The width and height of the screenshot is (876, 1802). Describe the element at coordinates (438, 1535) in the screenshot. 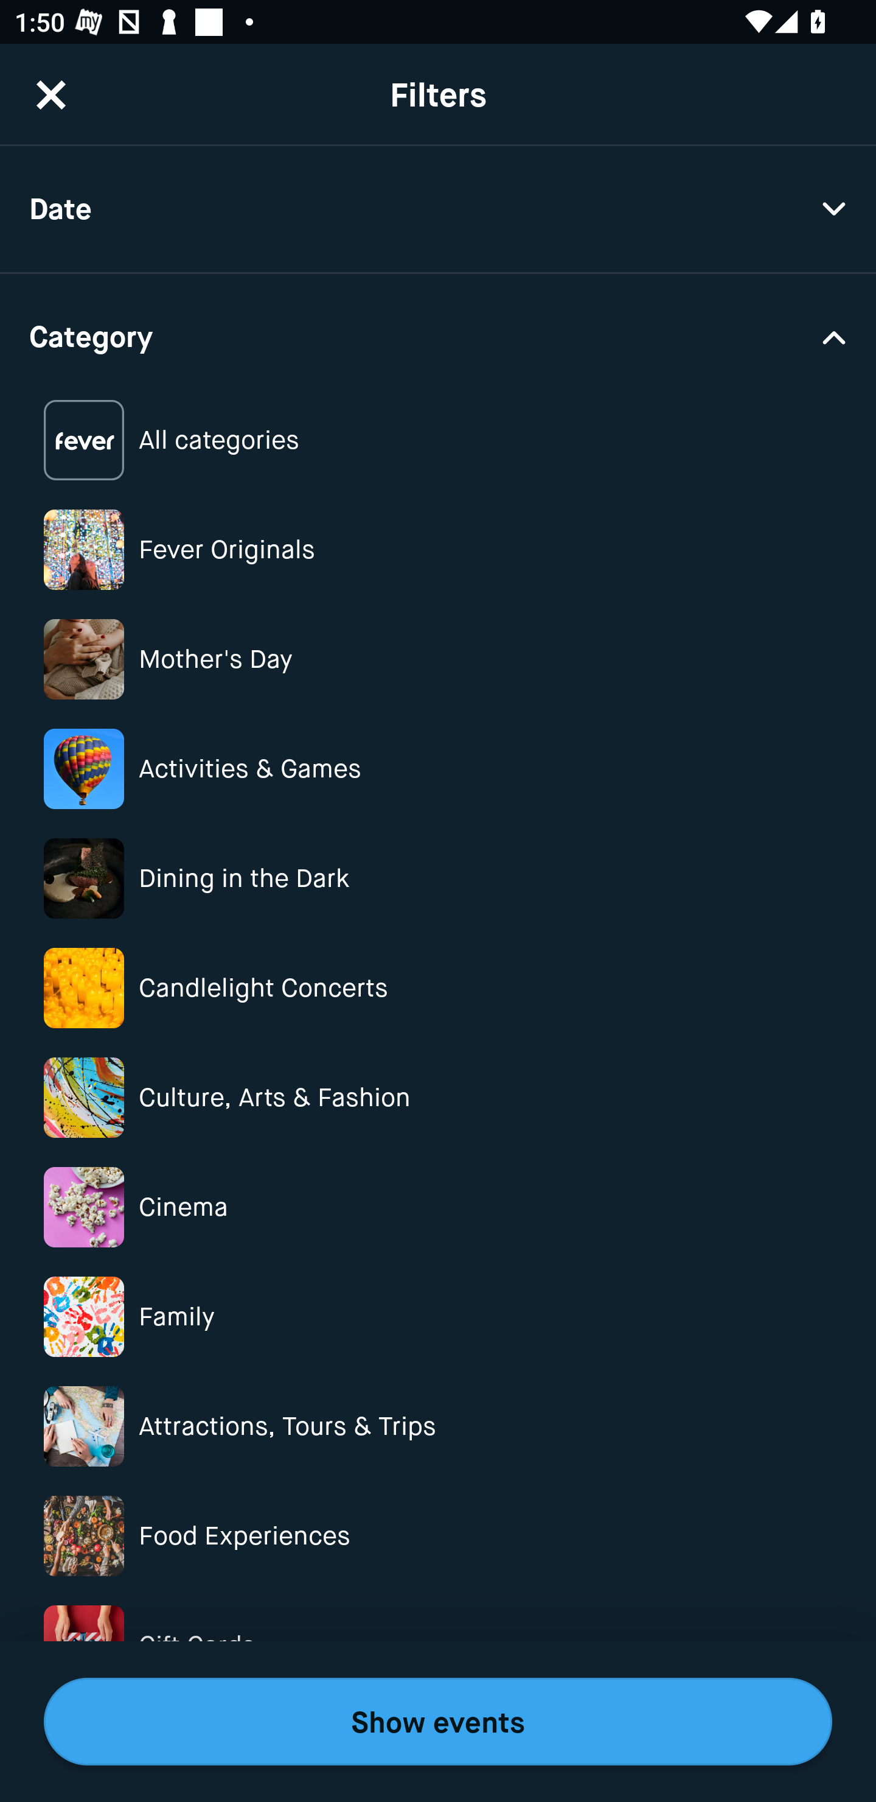

I see `Category Image Food Experiences` at that location.